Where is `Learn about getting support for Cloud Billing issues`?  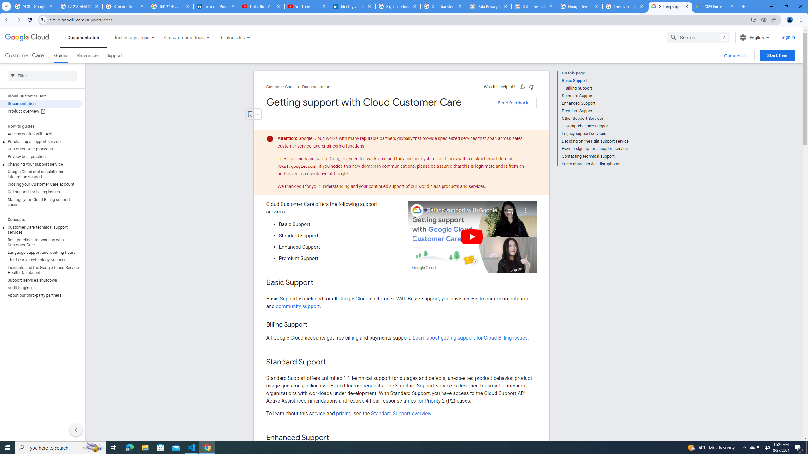 Learn about getting support for Cloud Billing issues is located at coordinates (470, 338).